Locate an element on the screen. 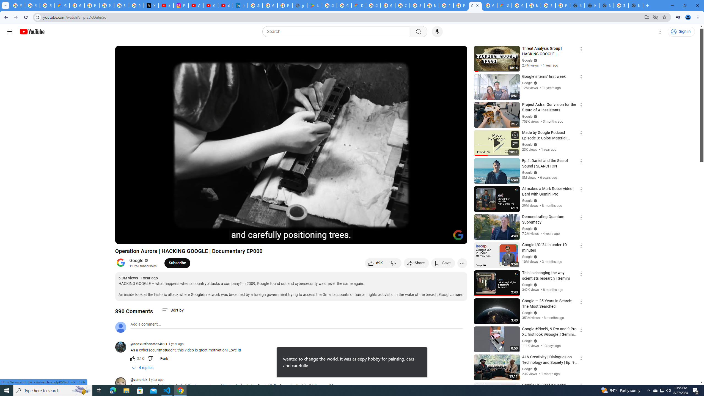  Full screen keyboard shortcut f is located at coordinates (457, 237).